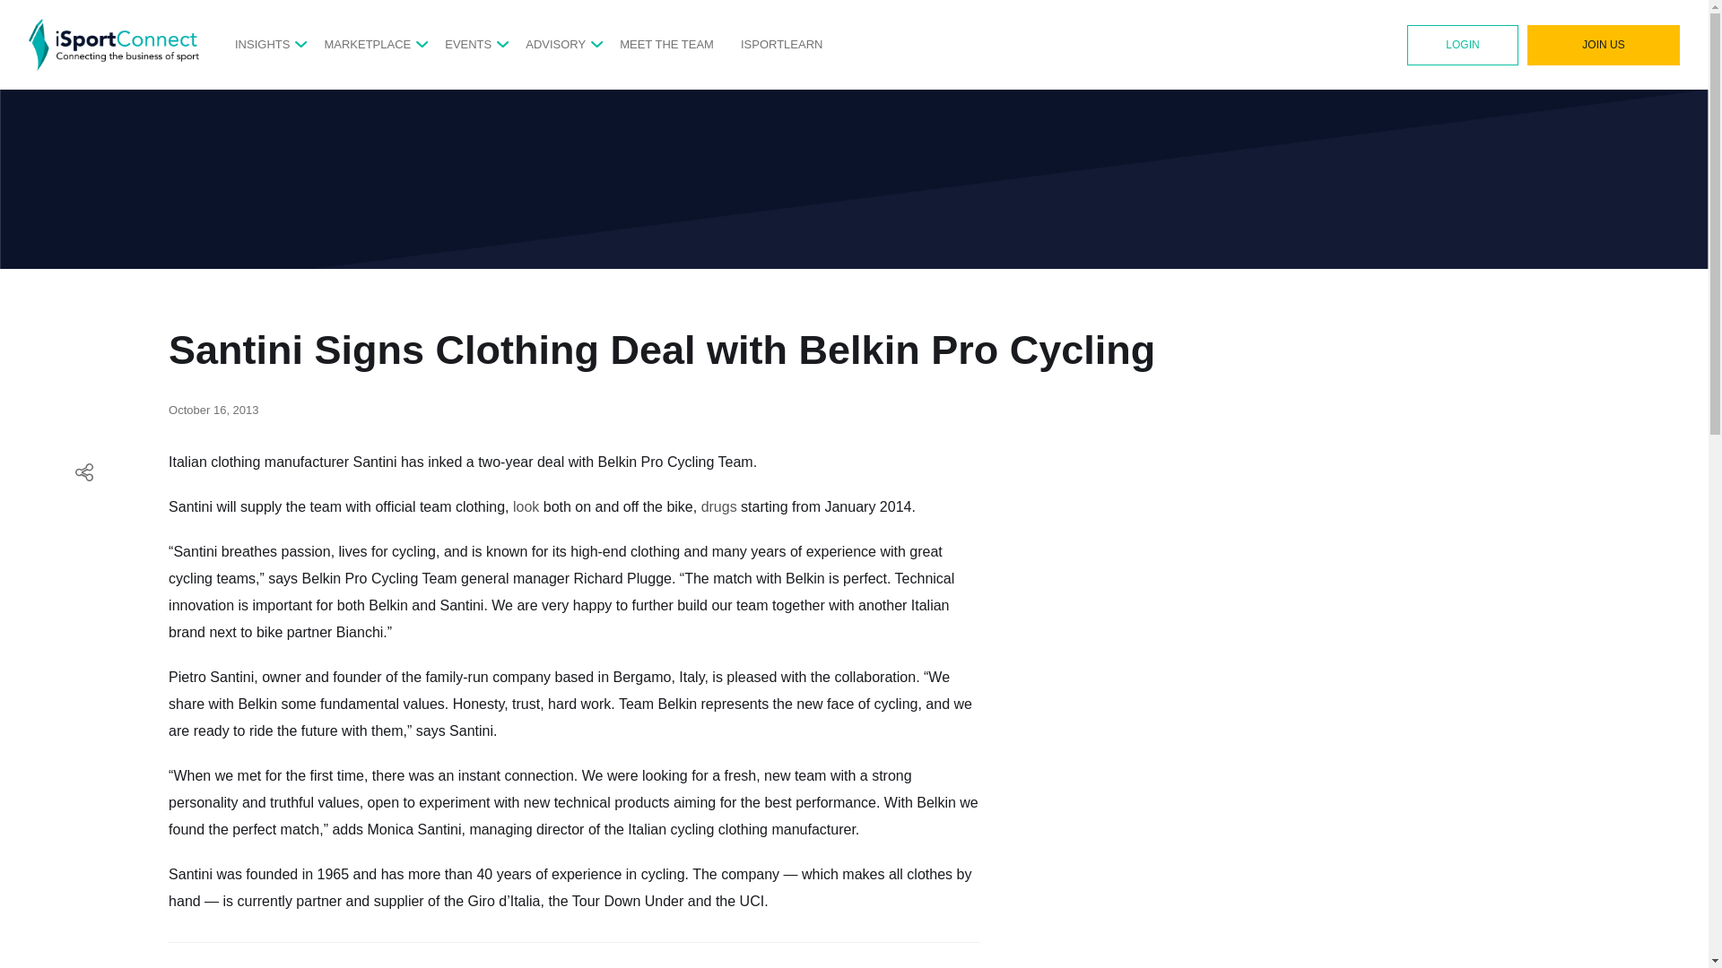 The width and height of the screenshot is (1722, 968). I want to click on EVENTS, so click(467, 44).